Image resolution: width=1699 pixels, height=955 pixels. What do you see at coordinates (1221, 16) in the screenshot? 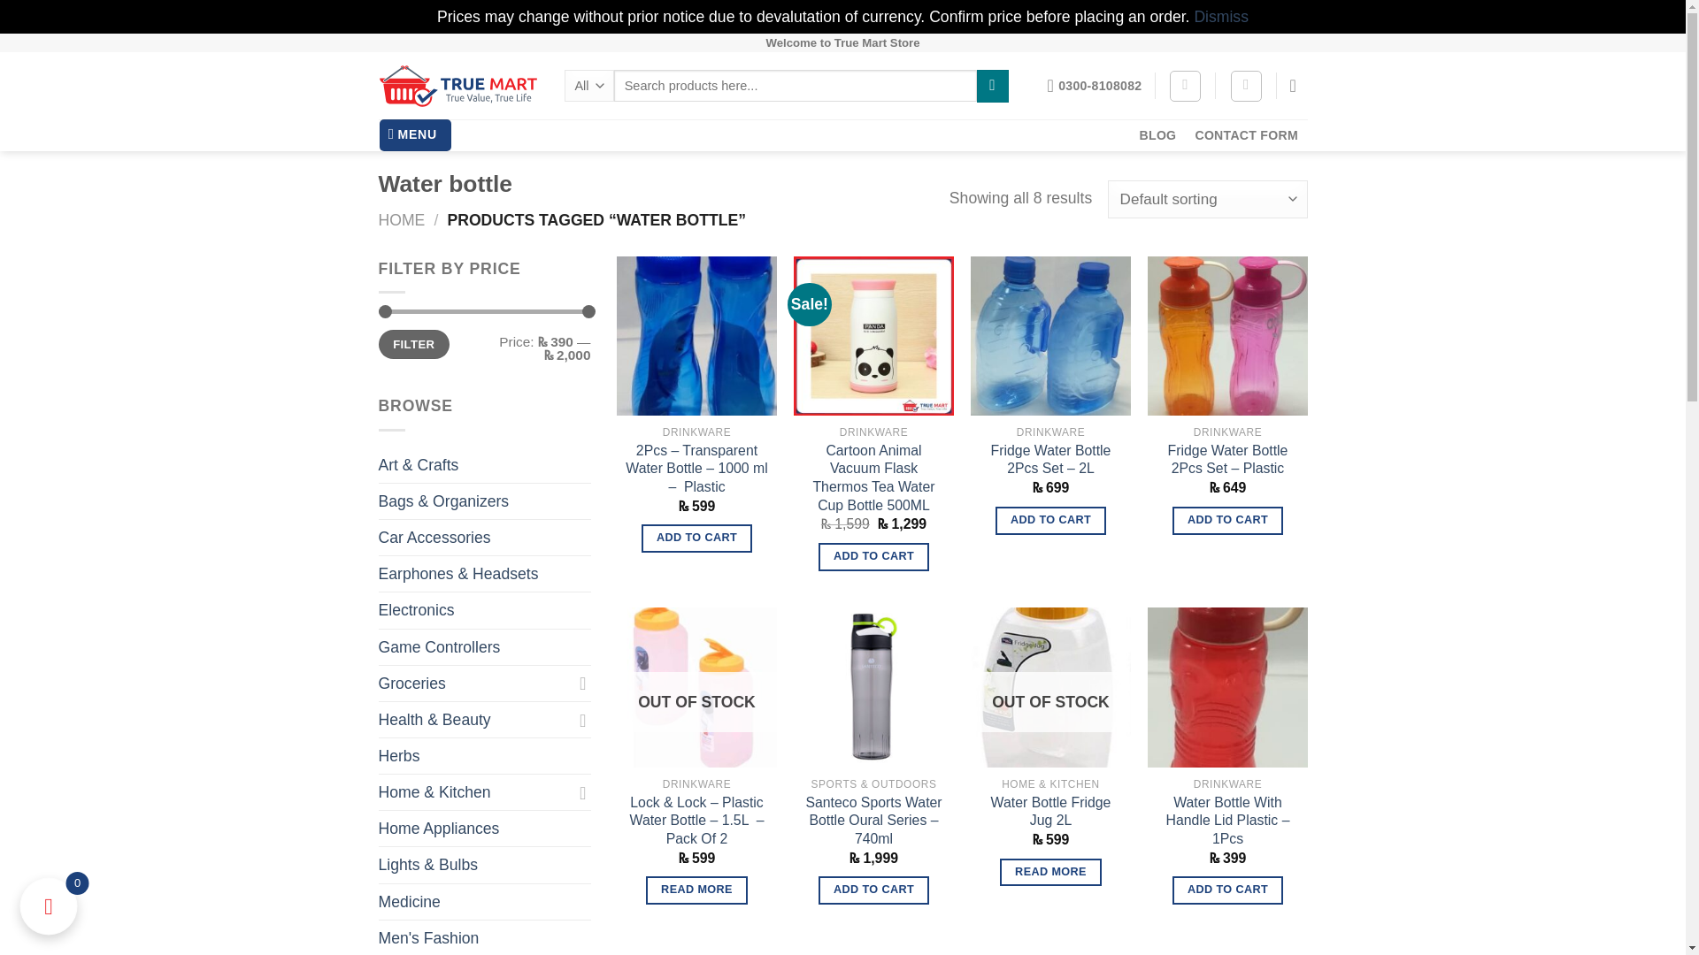
I see `Dismiss` at bounding box center [1221, 16].